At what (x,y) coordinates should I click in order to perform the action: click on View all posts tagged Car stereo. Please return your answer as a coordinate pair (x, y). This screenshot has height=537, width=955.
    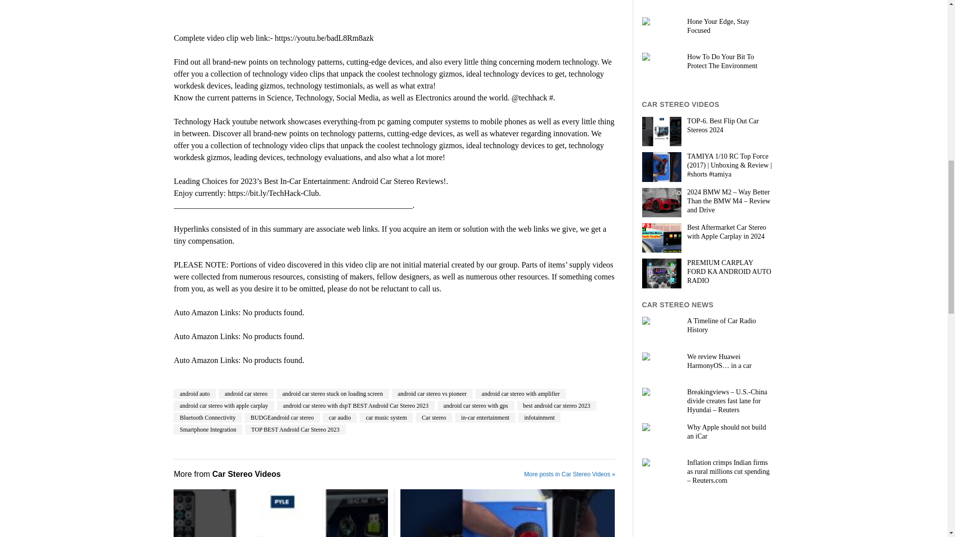
    Looking at the image, I should click on (434, 418).